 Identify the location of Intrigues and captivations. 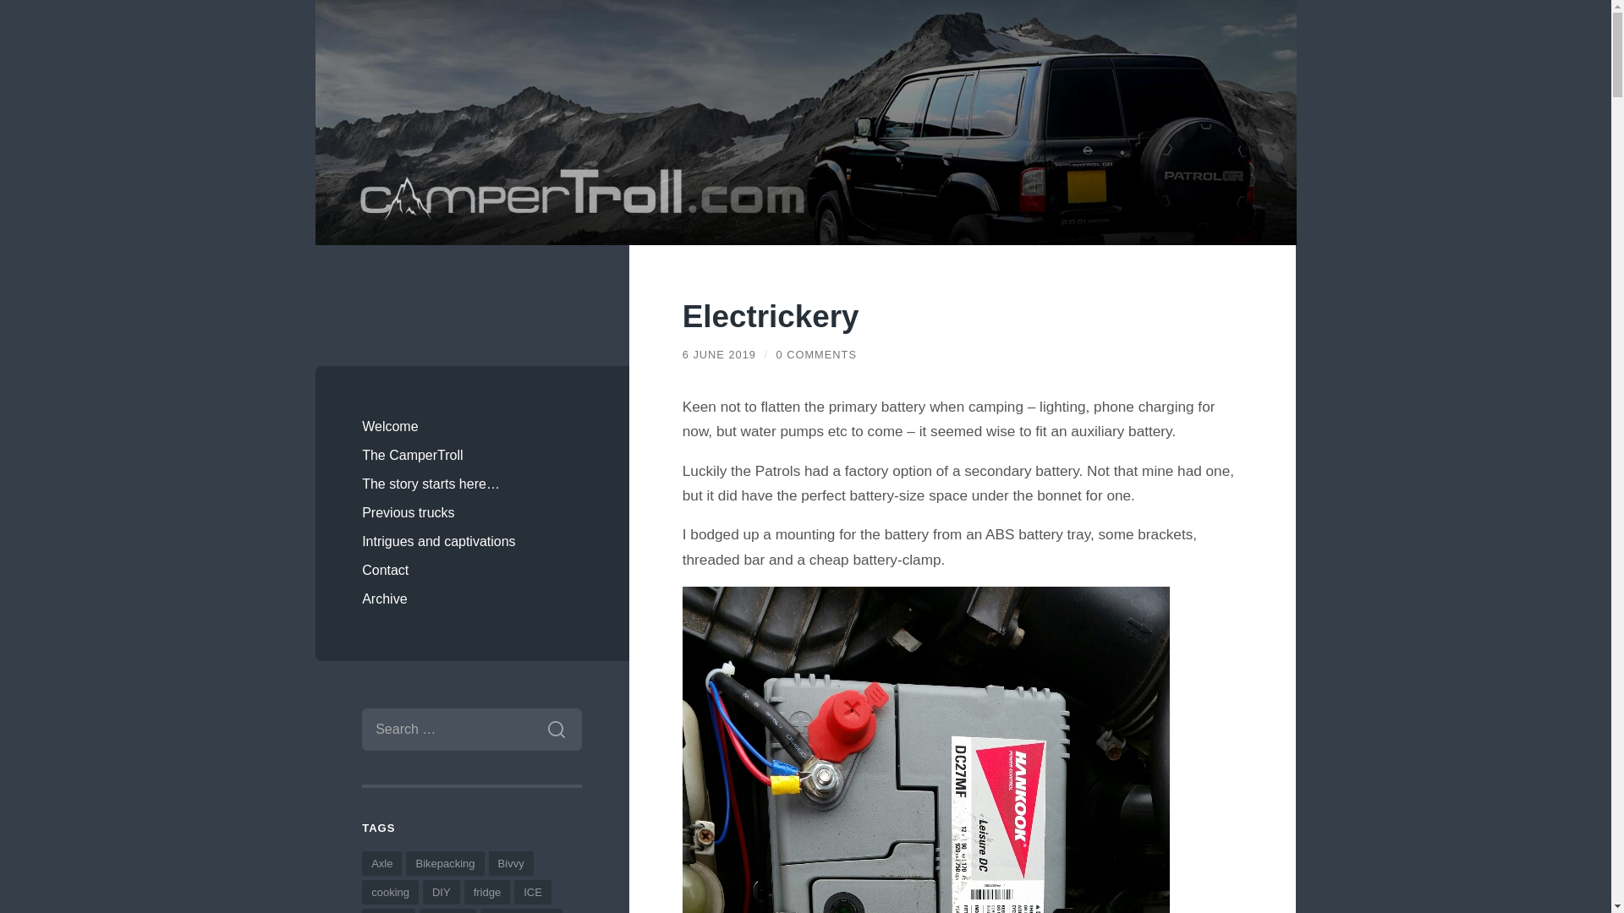
(472, 541).